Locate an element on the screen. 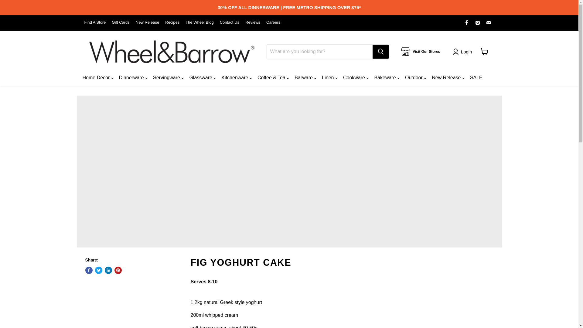 The width and height of the screenshot is (583, 328). Instagram is located at coordinates (478, 22).